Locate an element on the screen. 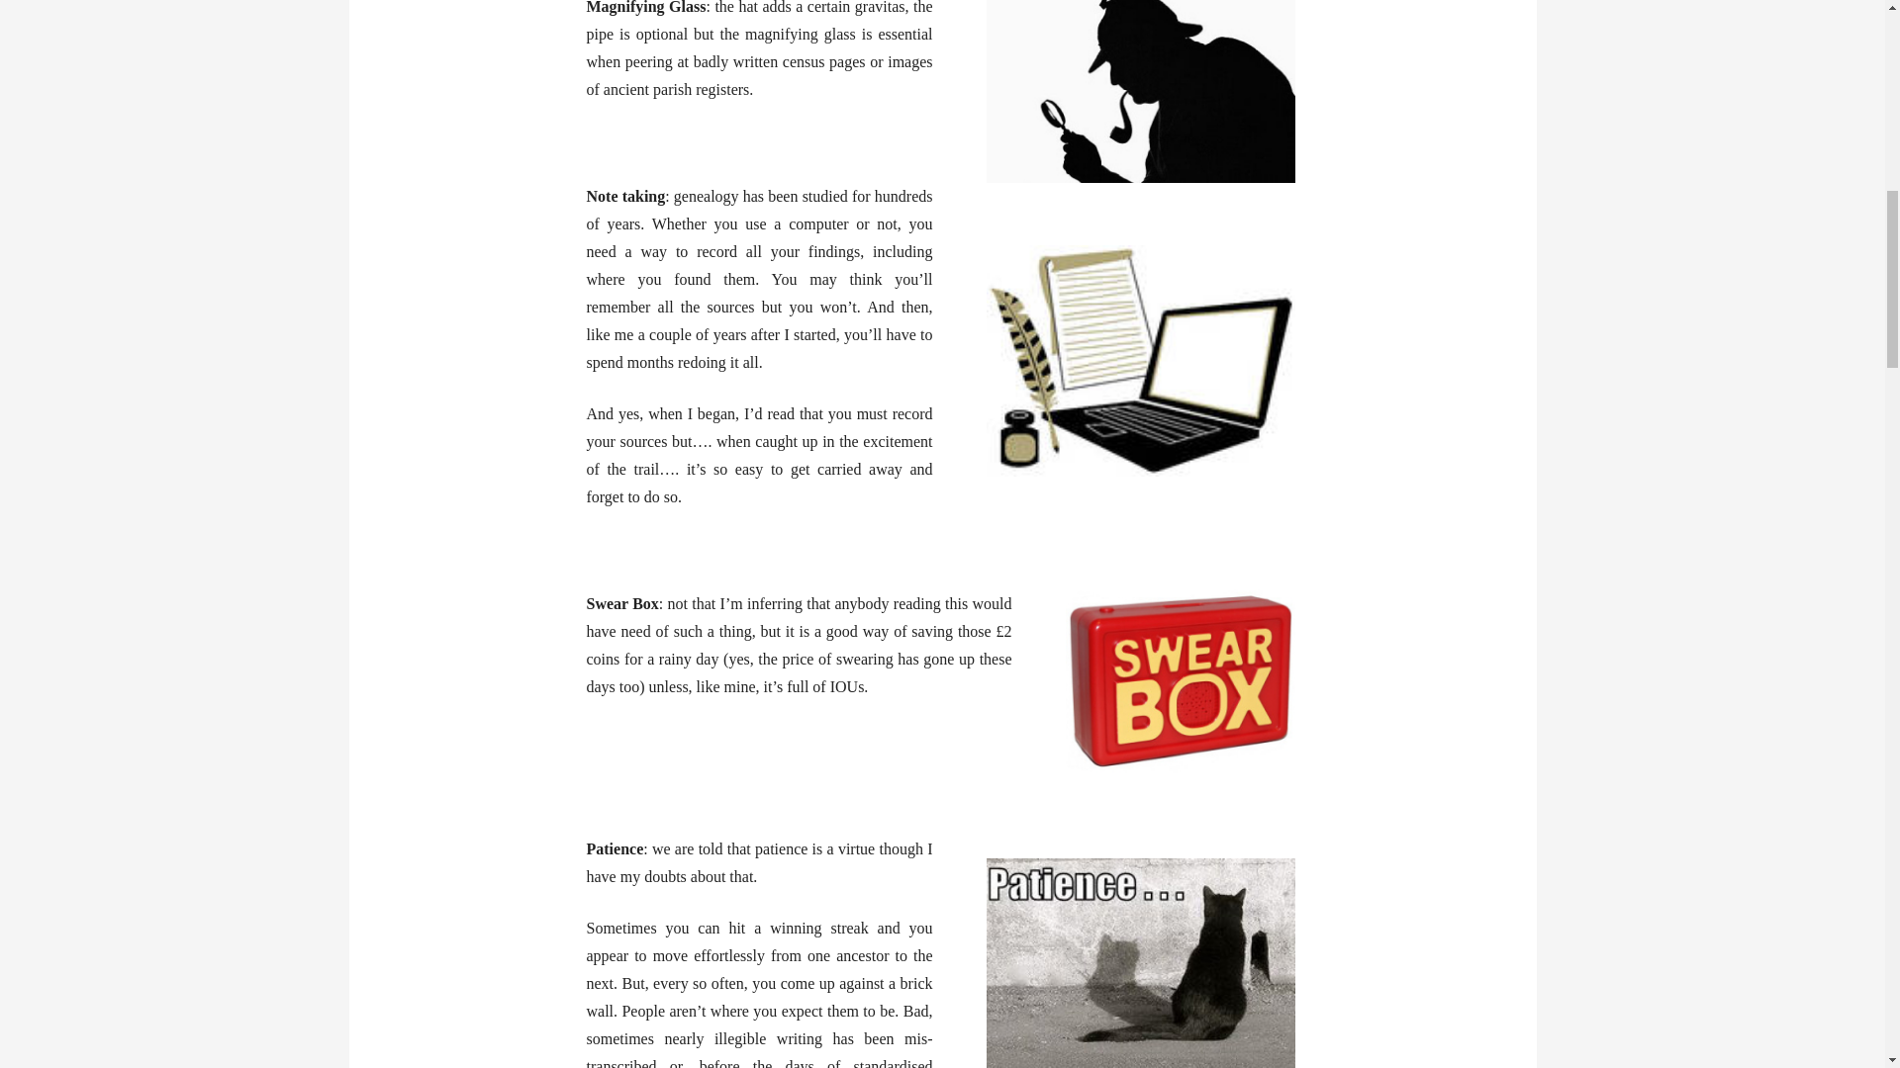 The height and width of the screenshot is (1068, 1900). patience-is-a-virtue-crop is located at coordinates (1140, 961).